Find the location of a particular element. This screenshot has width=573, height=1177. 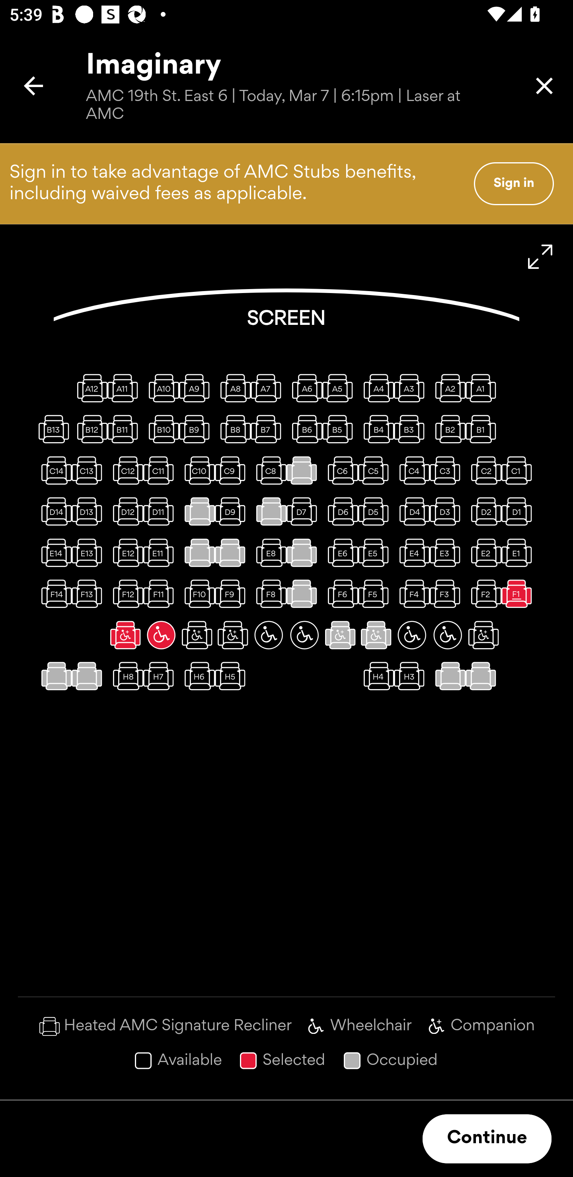

G7, Wheelchair space, available is located at coordinates (269, 635).